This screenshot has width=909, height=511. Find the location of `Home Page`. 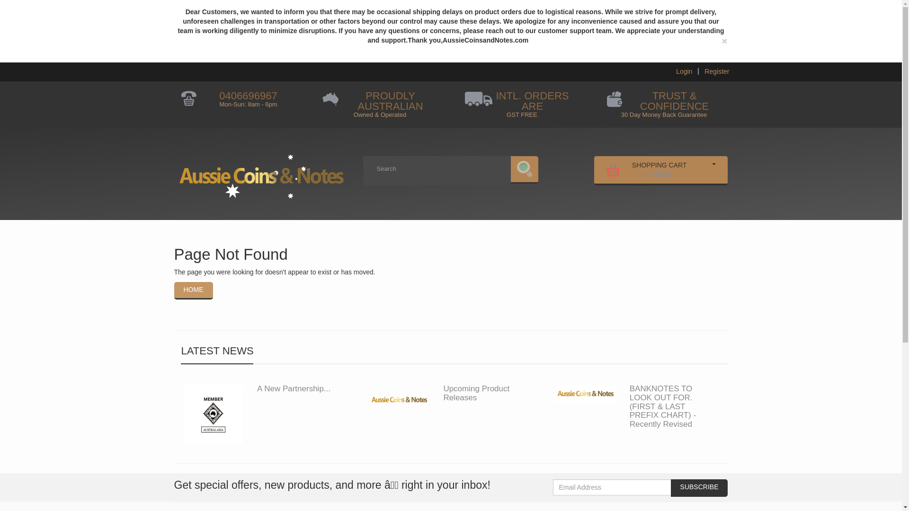

Home Page is located at coordinates (717, 71).